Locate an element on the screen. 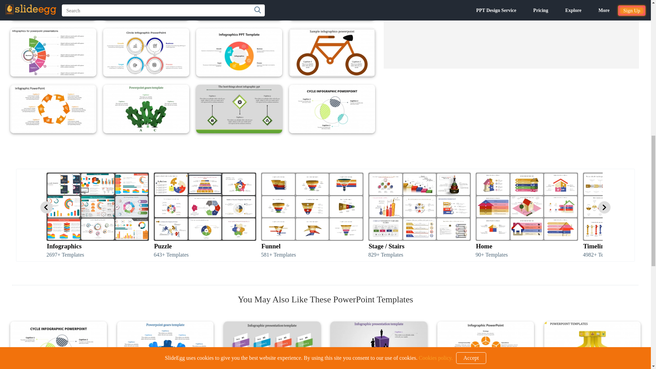  Orange Color Business PPT And Google Slides Template is located at coordinates (486, 345).